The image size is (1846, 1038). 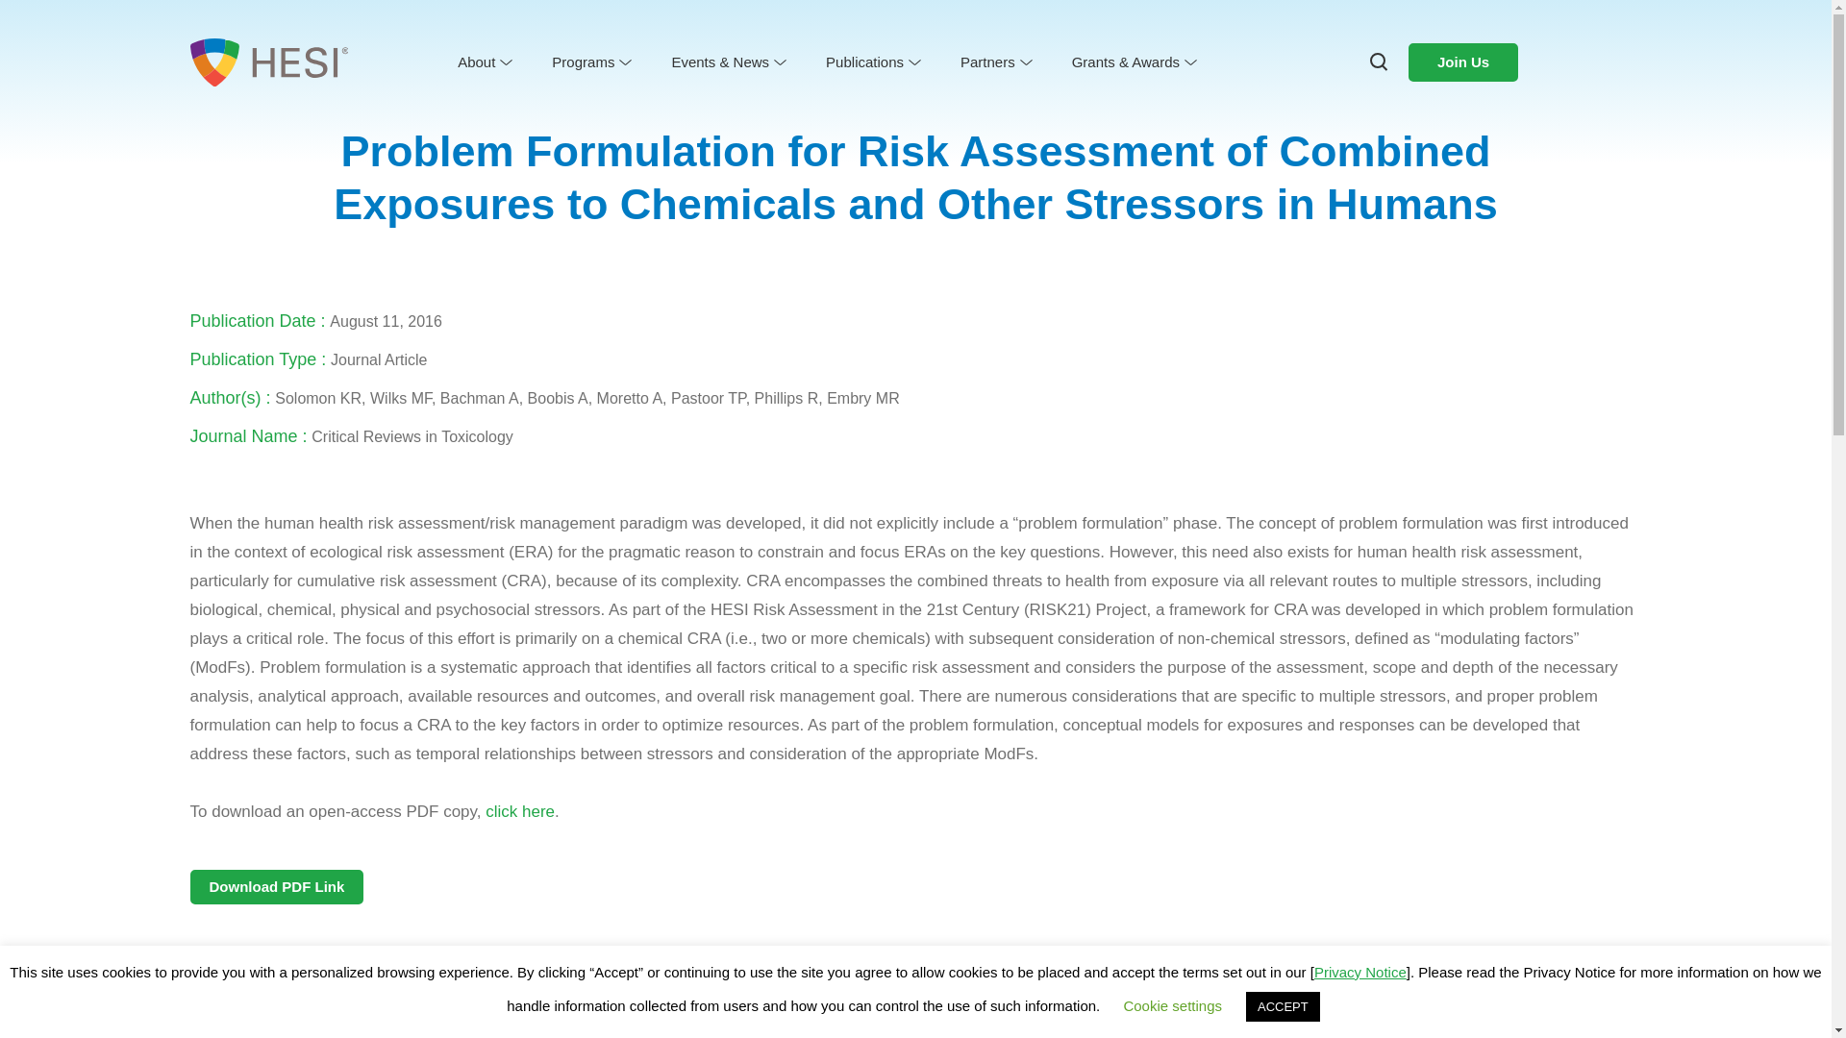 I want to click on Join Us, so click(x=1462, y=62).